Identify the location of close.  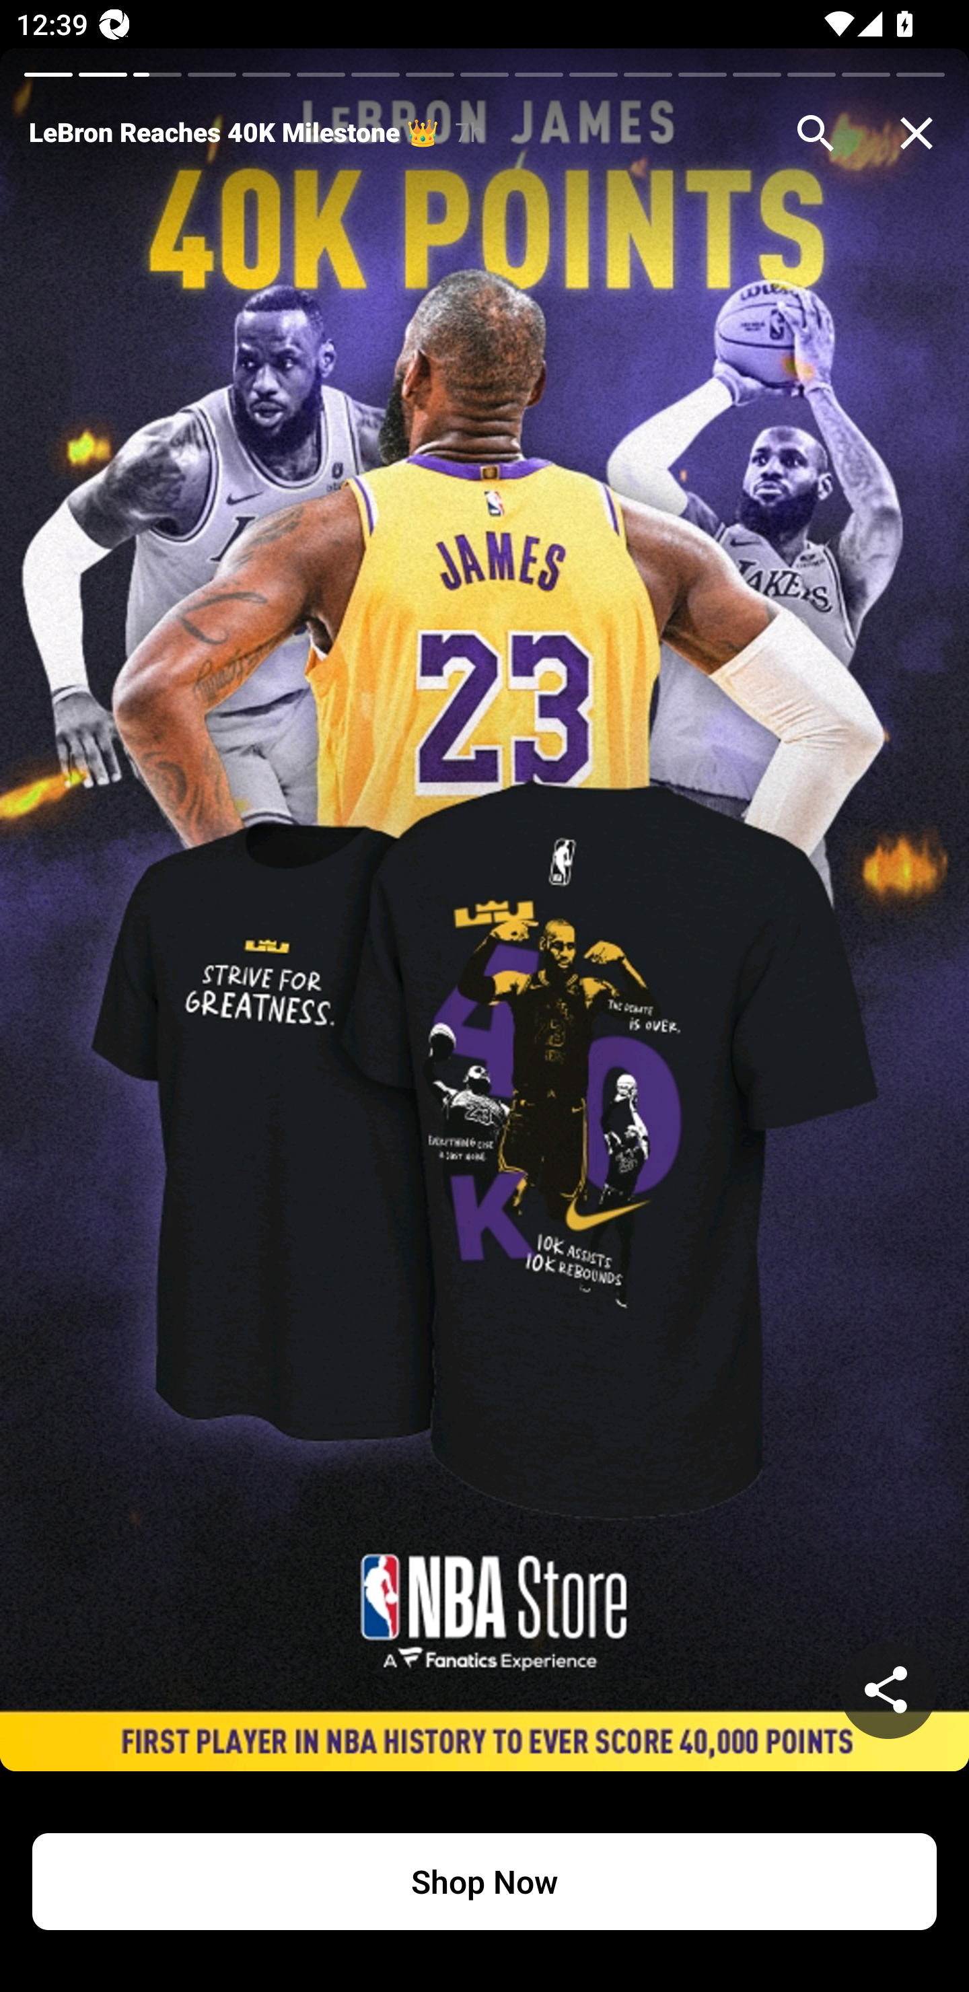
(917, 133).